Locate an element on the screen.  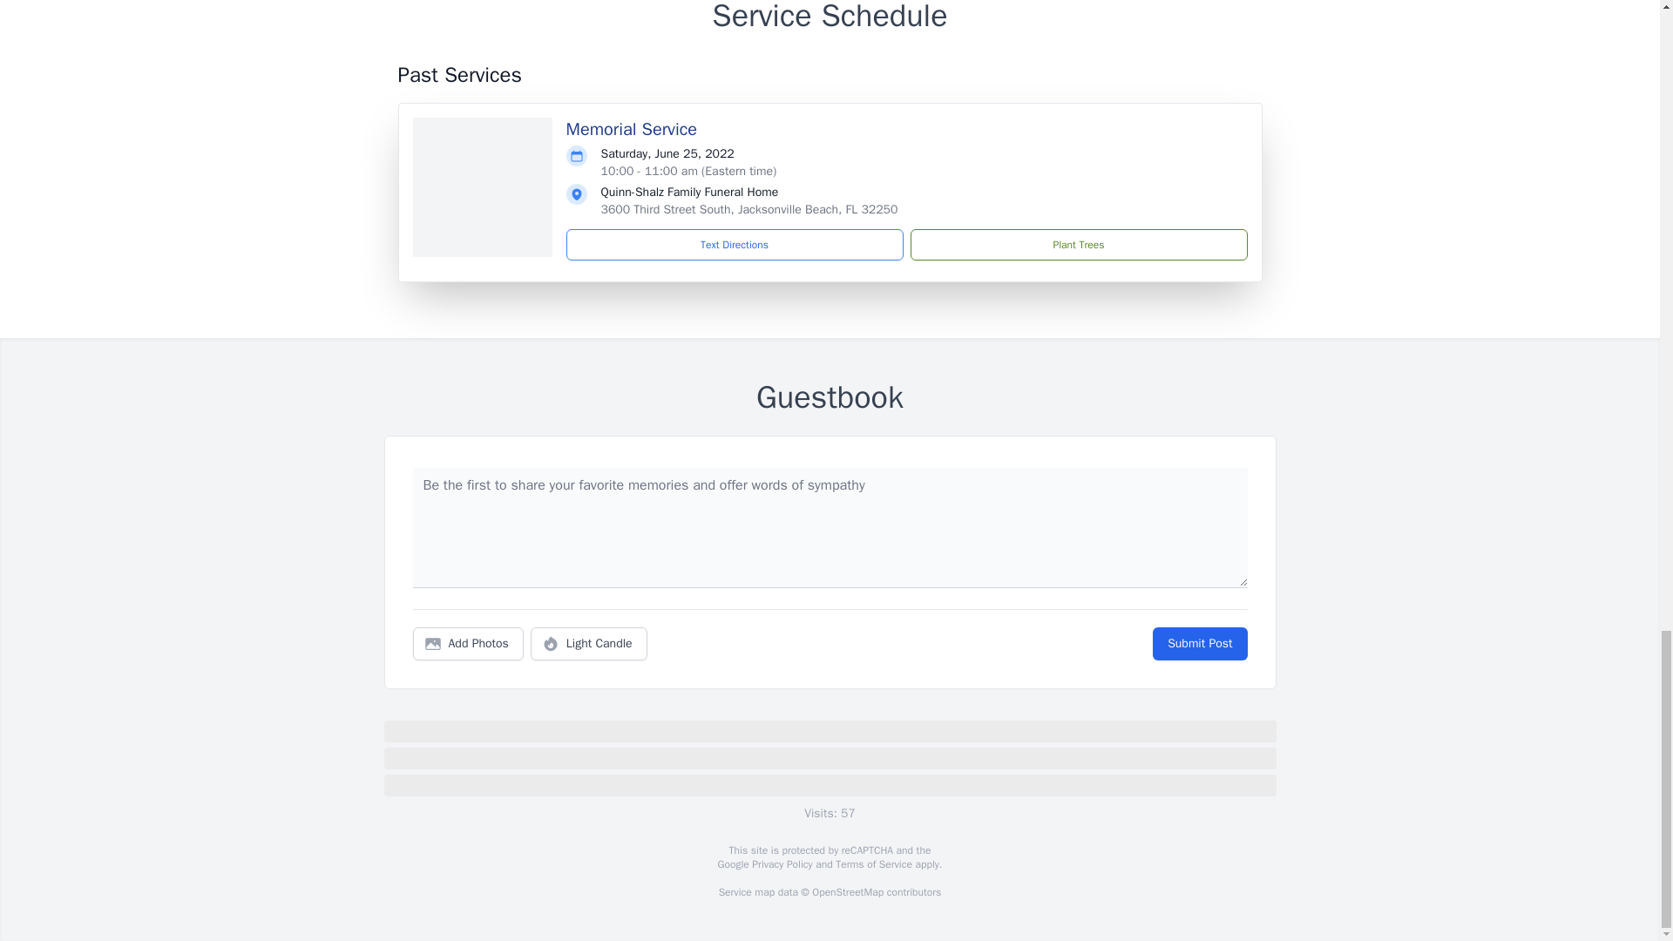
Text Directions is located at coordinates (735, 245).